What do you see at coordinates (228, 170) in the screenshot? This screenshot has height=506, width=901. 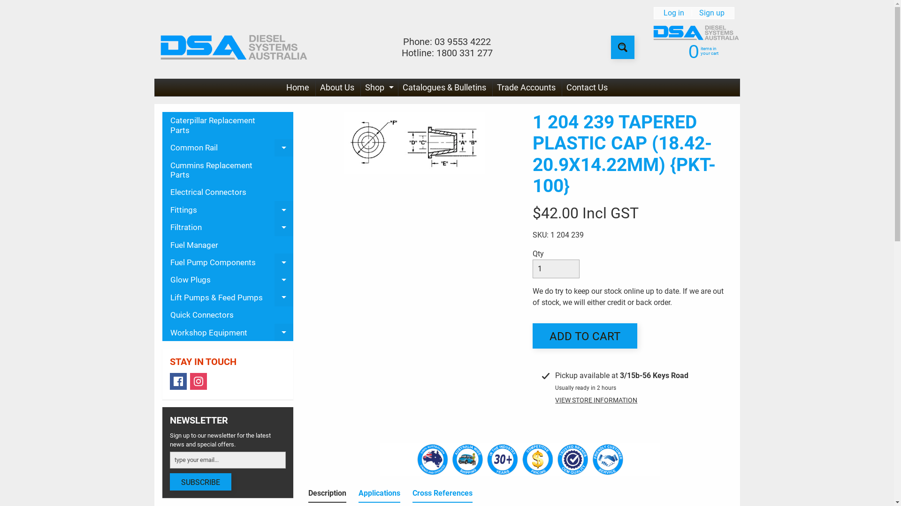 I see `Cummins Replacement Parts` at bounding box center [228, 170].